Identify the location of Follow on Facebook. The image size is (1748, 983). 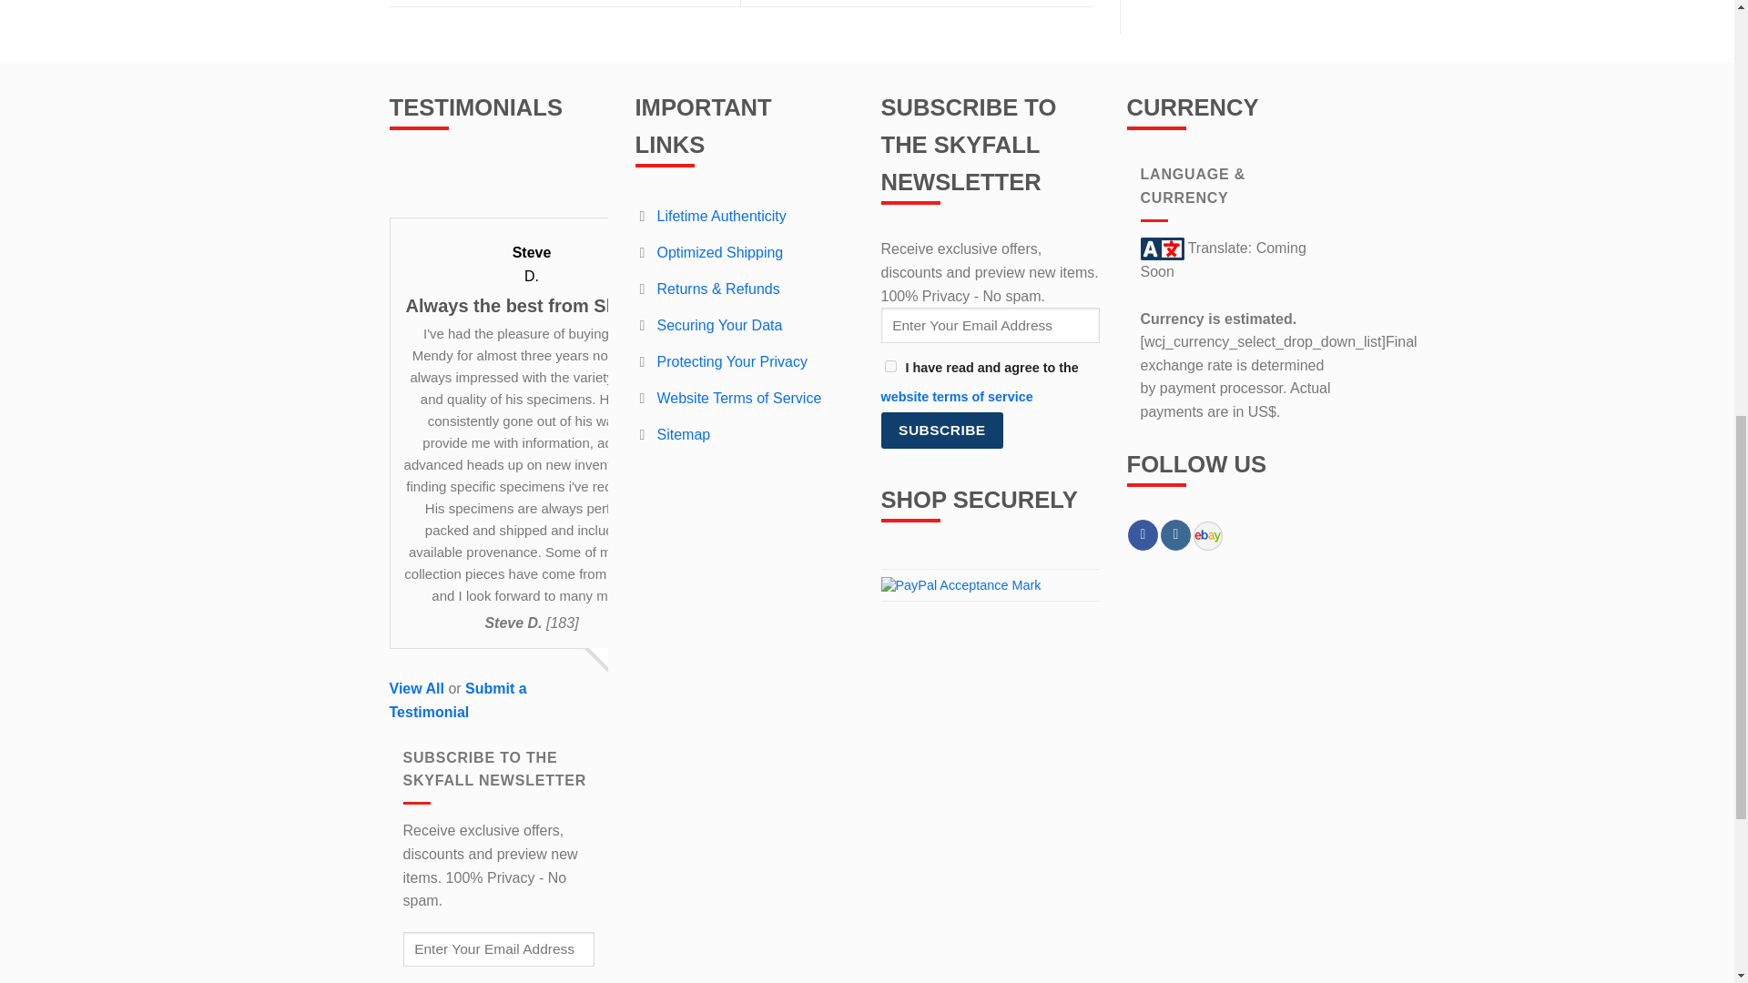
(1142, 535).